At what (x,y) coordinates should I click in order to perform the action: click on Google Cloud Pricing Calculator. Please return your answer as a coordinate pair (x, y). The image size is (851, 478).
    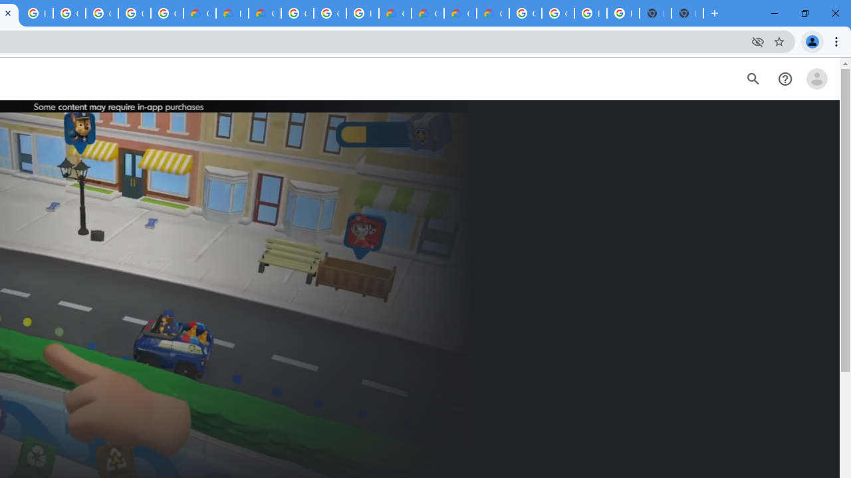
    Looking at the image, I should click on (460, 13).